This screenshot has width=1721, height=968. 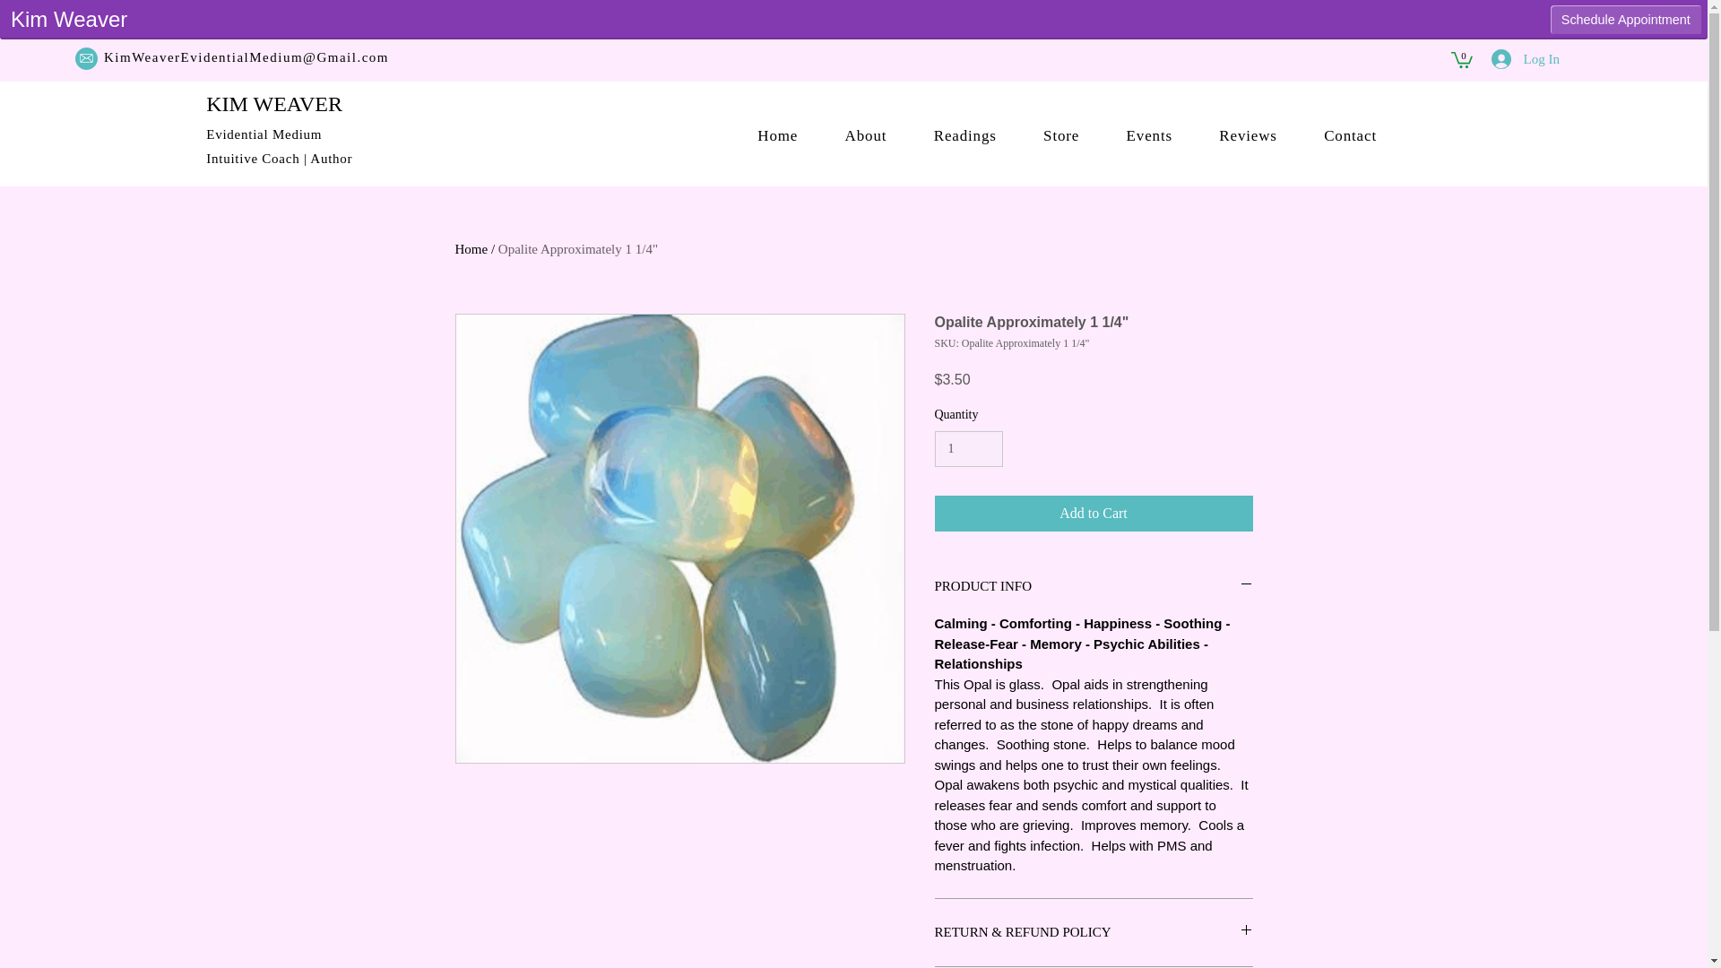 What do you see at coordinates (964, 135) in the screenshot?
I see `Readings` at bounding box center [964, 135].